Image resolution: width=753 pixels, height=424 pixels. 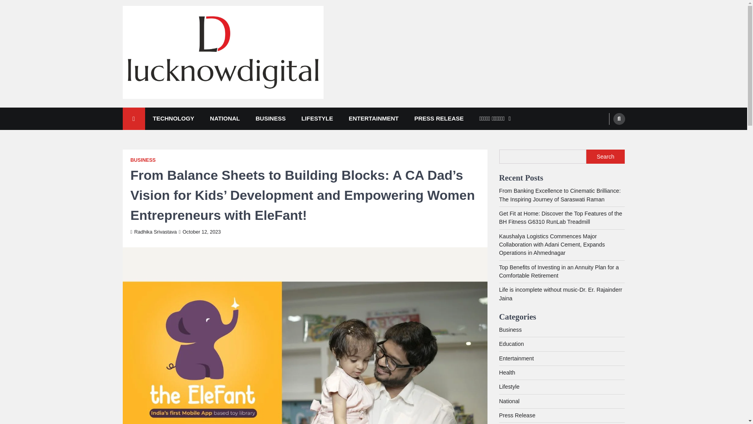 What do you see at coordinates (224, 119) in the screenshot?
I see `NATIONAL` at bounding box center [224, 119].